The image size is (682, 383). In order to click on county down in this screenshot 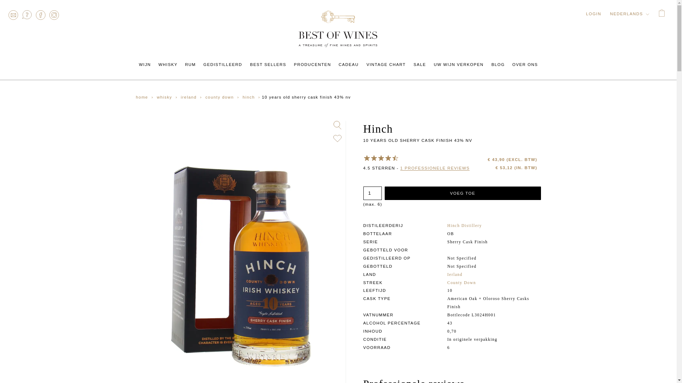, I will do `click(219, 97)`.